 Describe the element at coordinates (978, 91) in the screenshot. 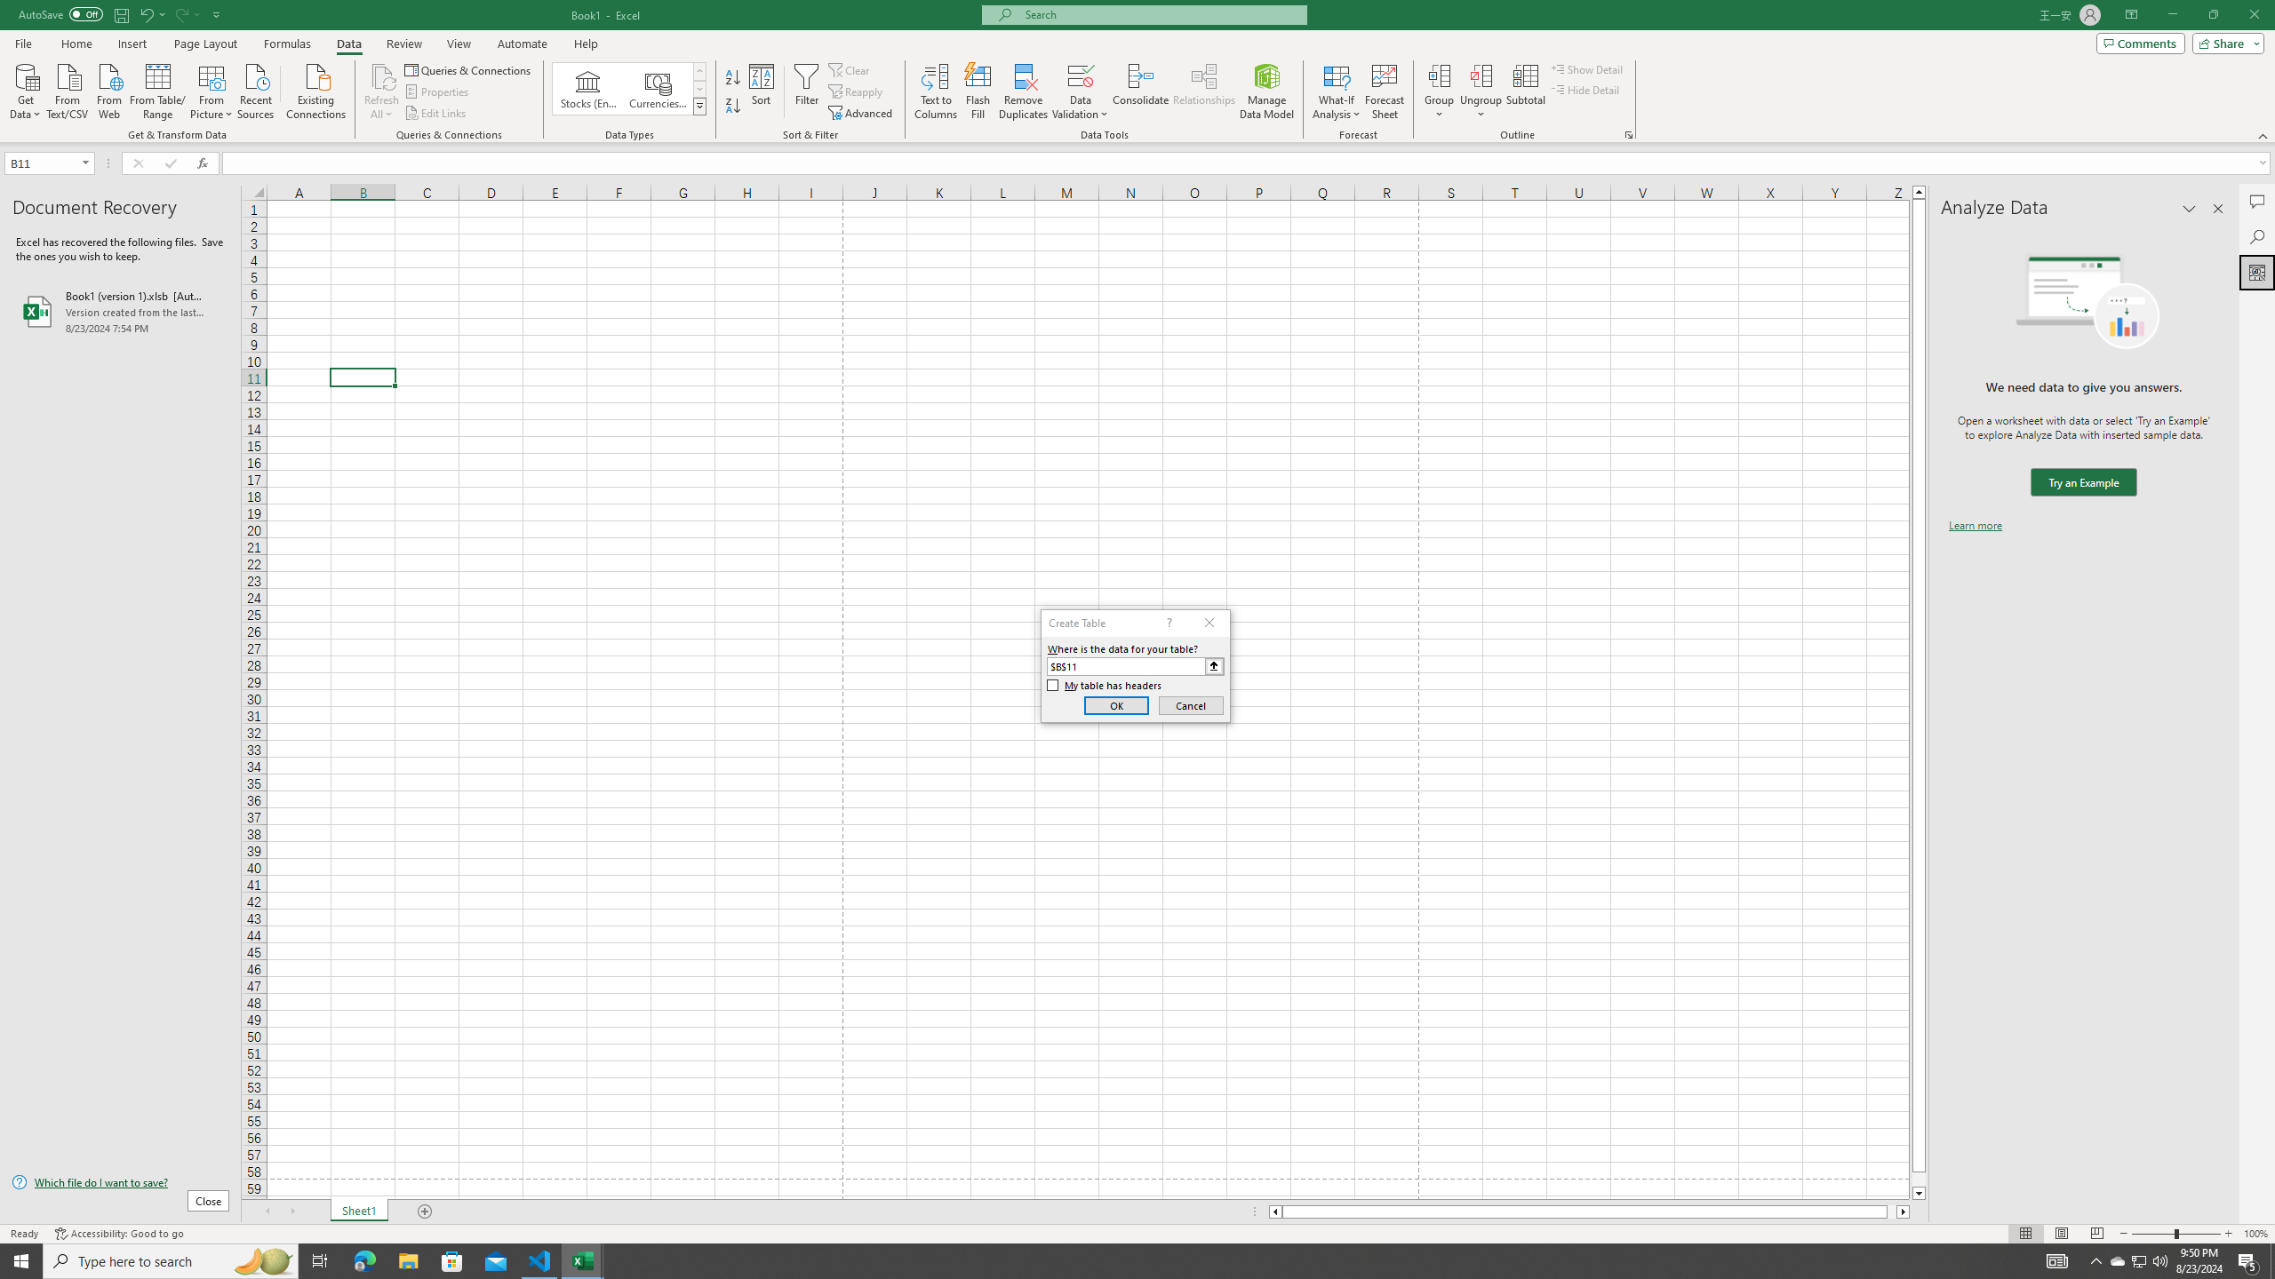

I see `Flash Fill` at that location.